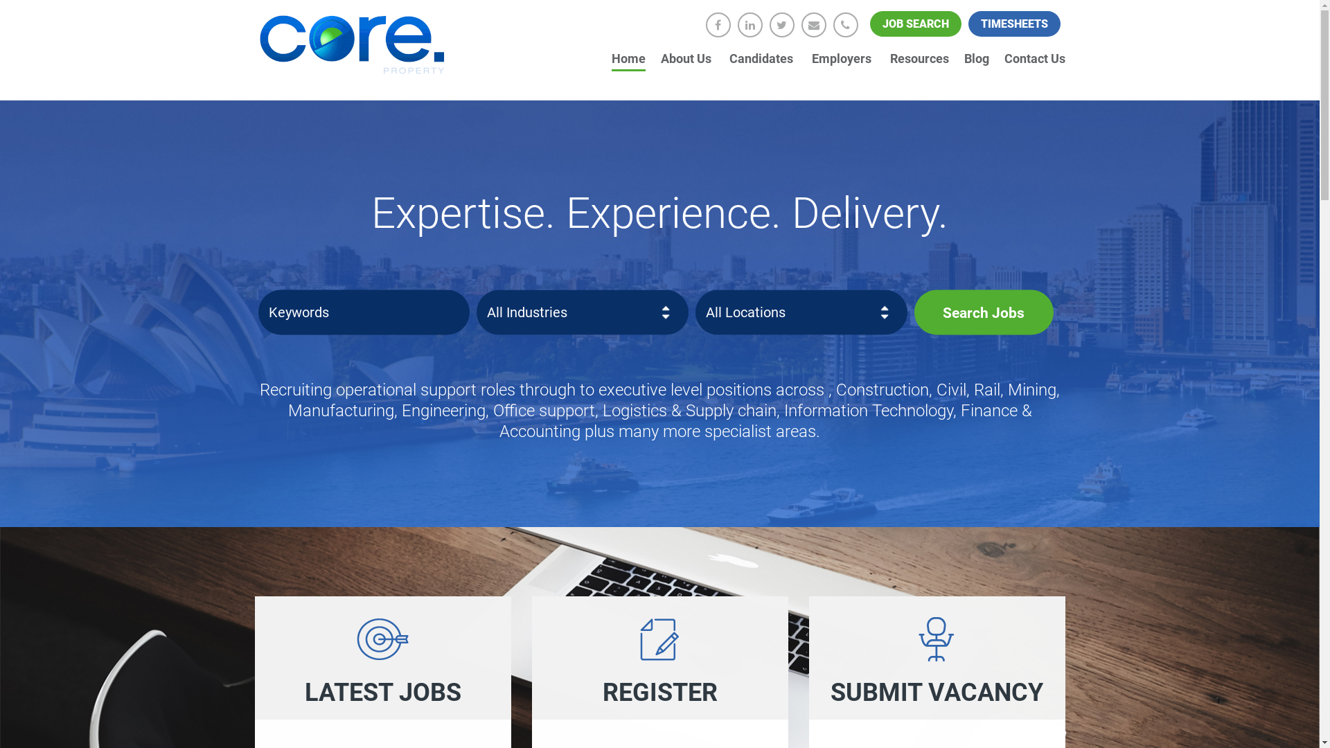 The height and width of the screenshot is (748, 1330). What do you see at coordinates (629, 58) in the screenshot?
I see `Home` at bounding box center [629, 58].